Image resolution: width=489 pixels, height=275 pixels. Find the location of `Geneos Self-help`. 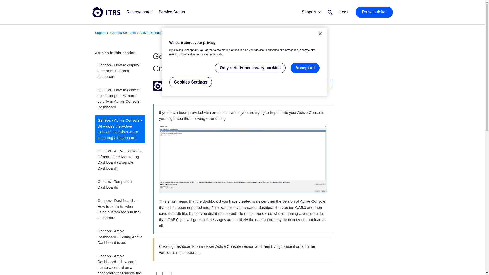

Geneos Self-help is located at coordinates (122, 33).